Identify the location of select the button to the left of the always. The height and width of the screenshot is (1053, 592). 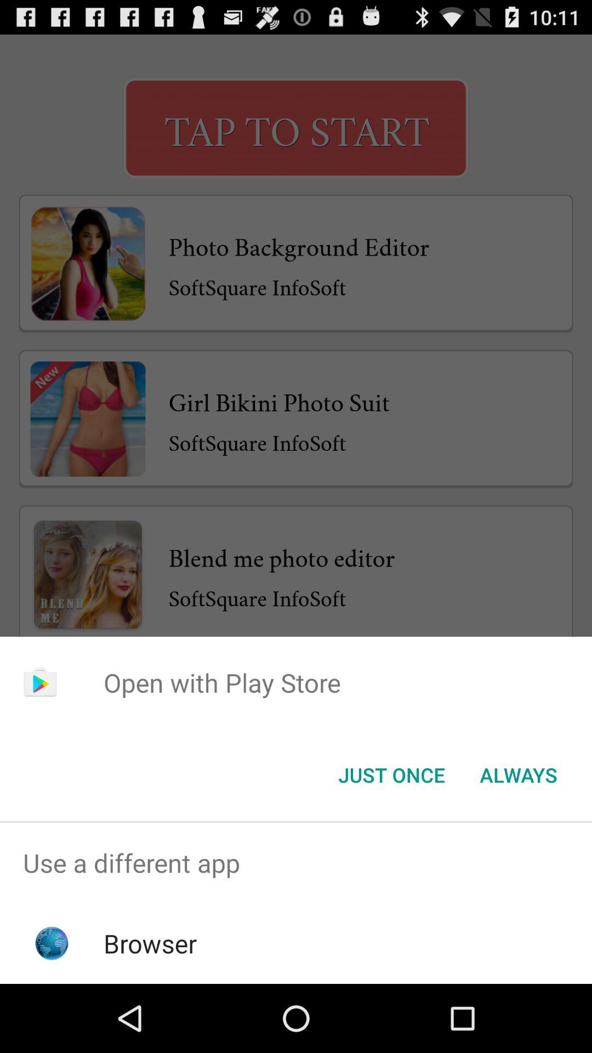
(391, 775).